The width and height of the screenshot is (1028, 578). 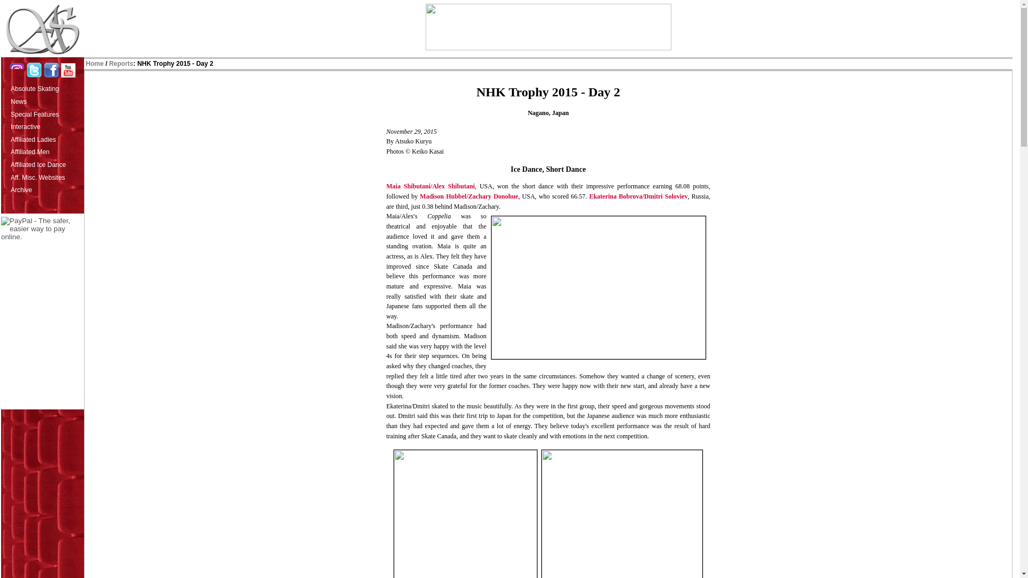 What do you see at coordinates (46, 177) in the screenshot?
I see `Aff. Misc. Websites` at bounding box center [46, 177].